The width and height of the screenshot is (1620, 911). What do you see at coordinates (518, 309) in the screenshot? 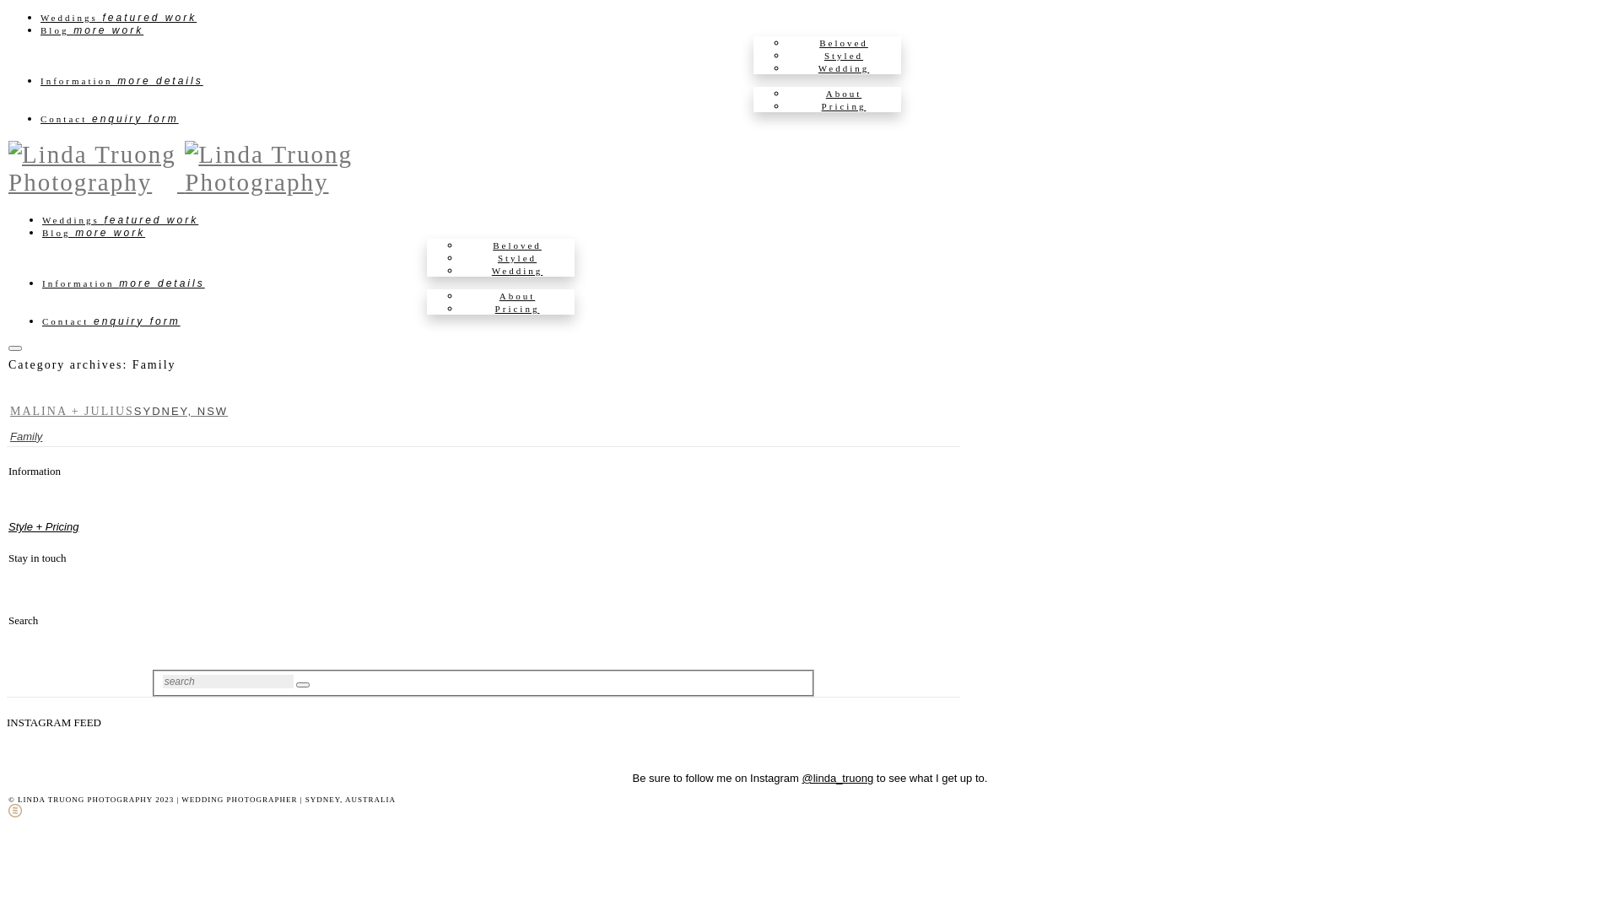
I see `Pricing` at bounding box center [518, 309].